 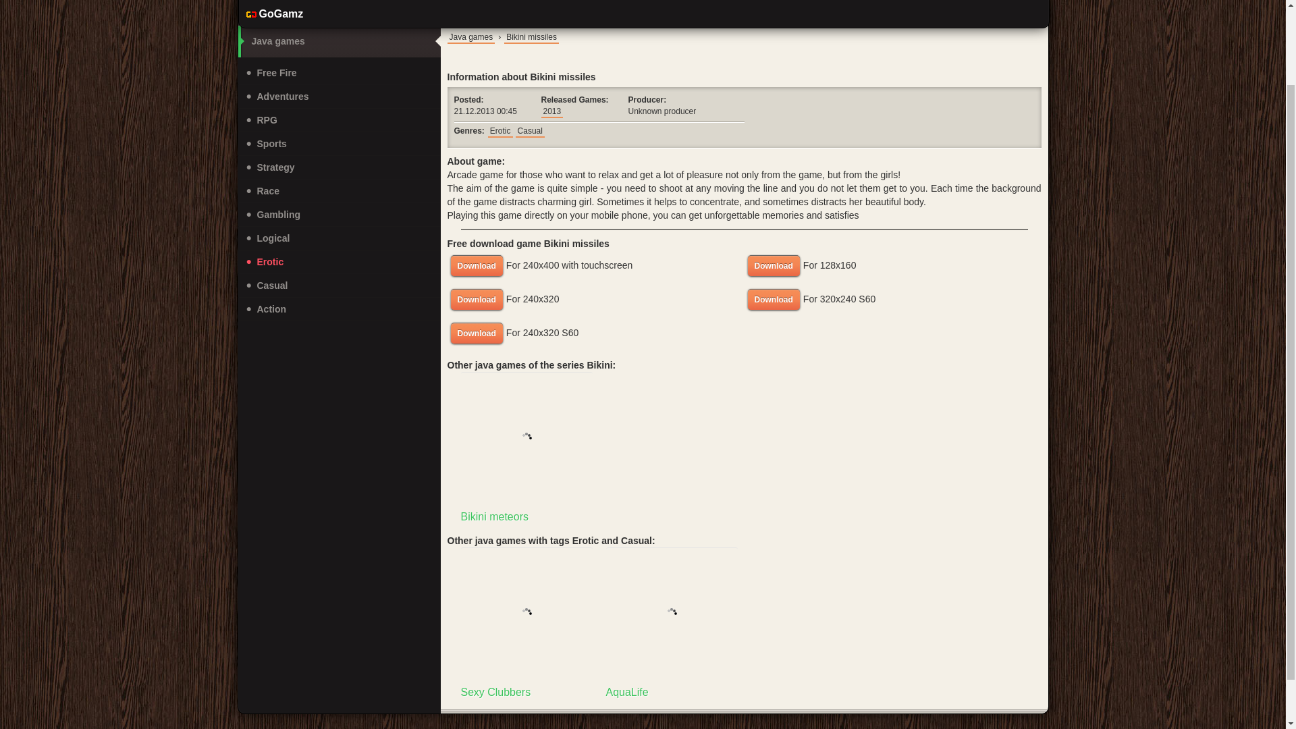 I want to click on RPG, so click(x=552, y=111).